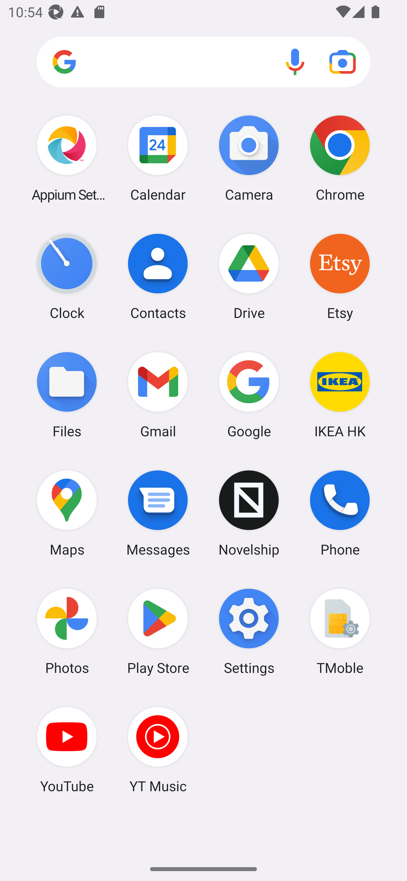 The width and height of the screenshot is (407, 881). I want to click on Phone, so click(340, 513).